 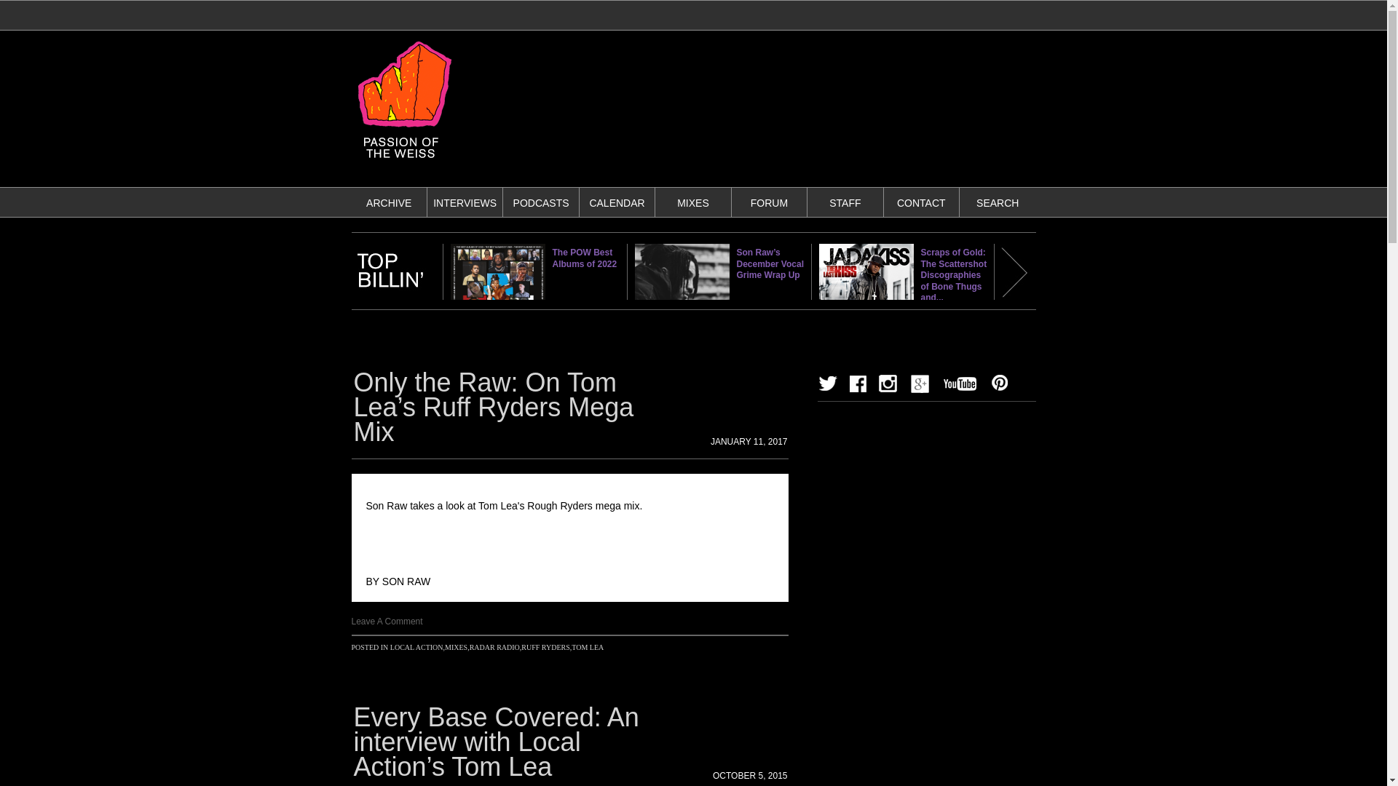 I want to click on Leave A Comment, so click(x=386, y=621).